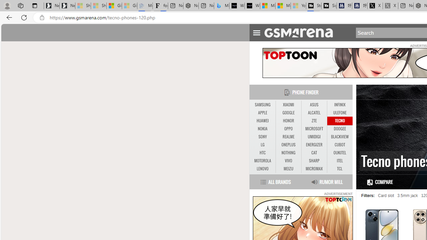 The image size is (427, 240). What do you see at coordinates (288, 137) in the screenshot?
I see `REALME` at bounding box center [288, 137].